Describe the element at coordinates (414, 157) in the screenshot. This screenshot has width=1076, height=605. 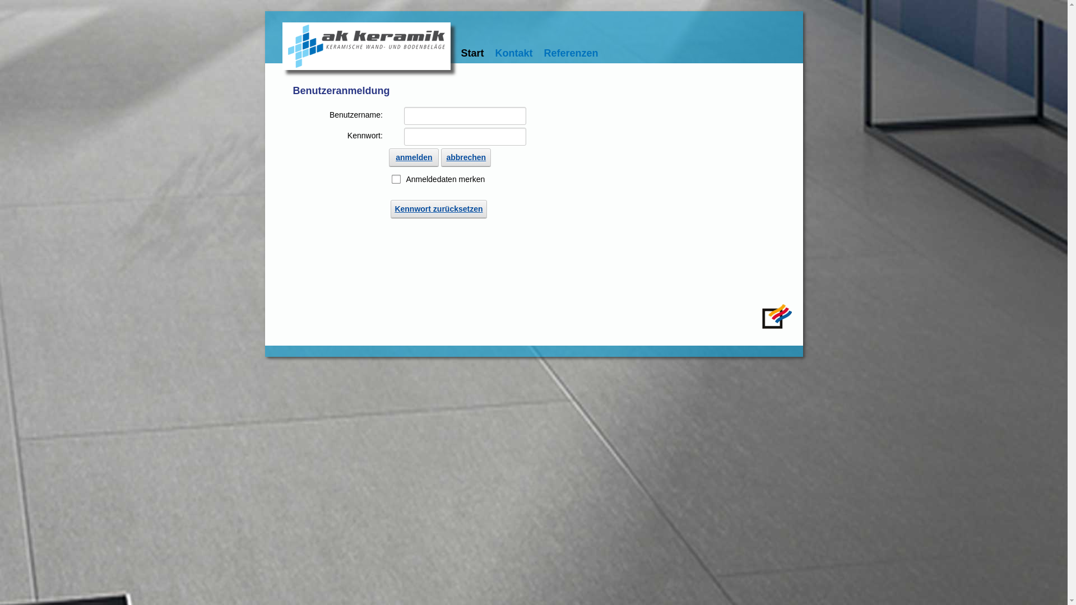
I see `anmelden` at that location.